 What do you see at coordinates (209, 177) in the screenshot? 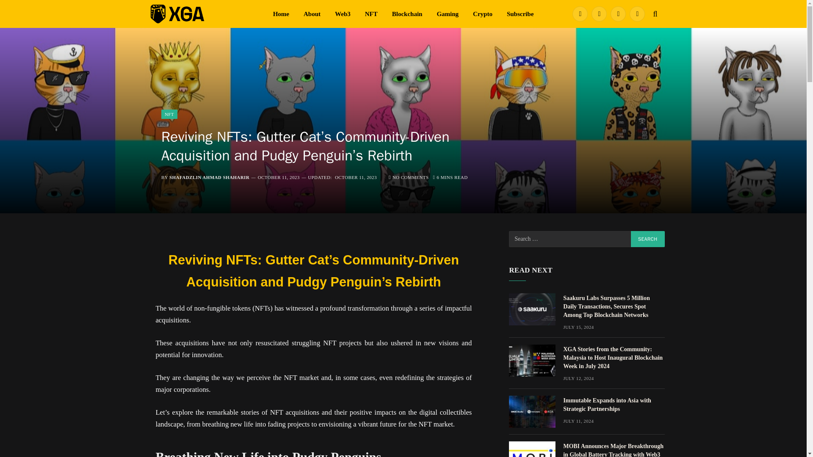
I see `SHAFADZLIN AHMAD SHAHARIR` at bounding box center [209, 177].